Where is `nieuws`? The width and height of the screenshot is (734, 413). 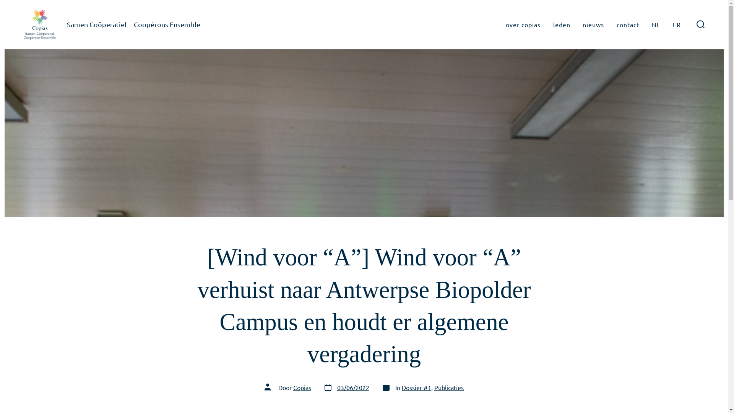
nieuws is located at coordinates (593, 24).